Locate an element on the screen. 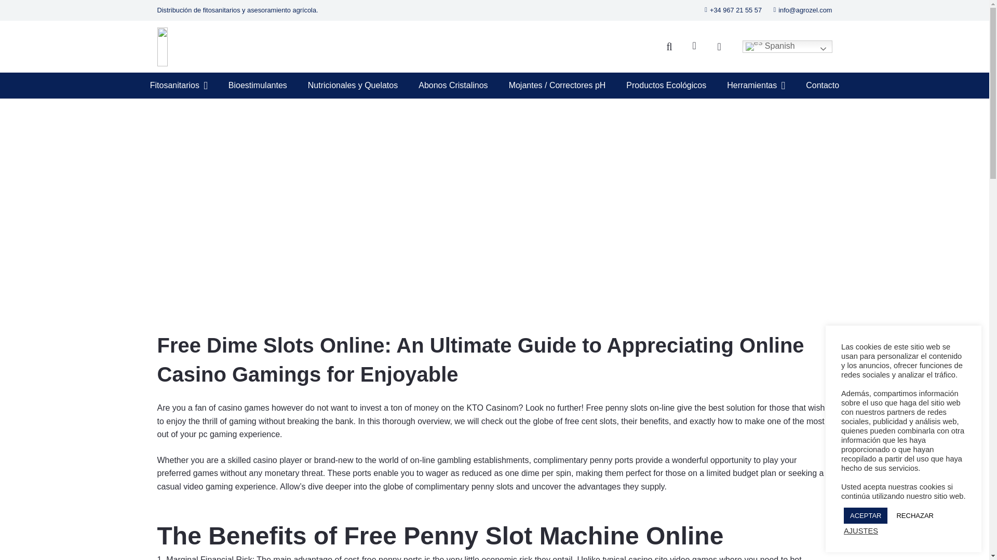  KTO Casino is located at coordinates (489, 408).